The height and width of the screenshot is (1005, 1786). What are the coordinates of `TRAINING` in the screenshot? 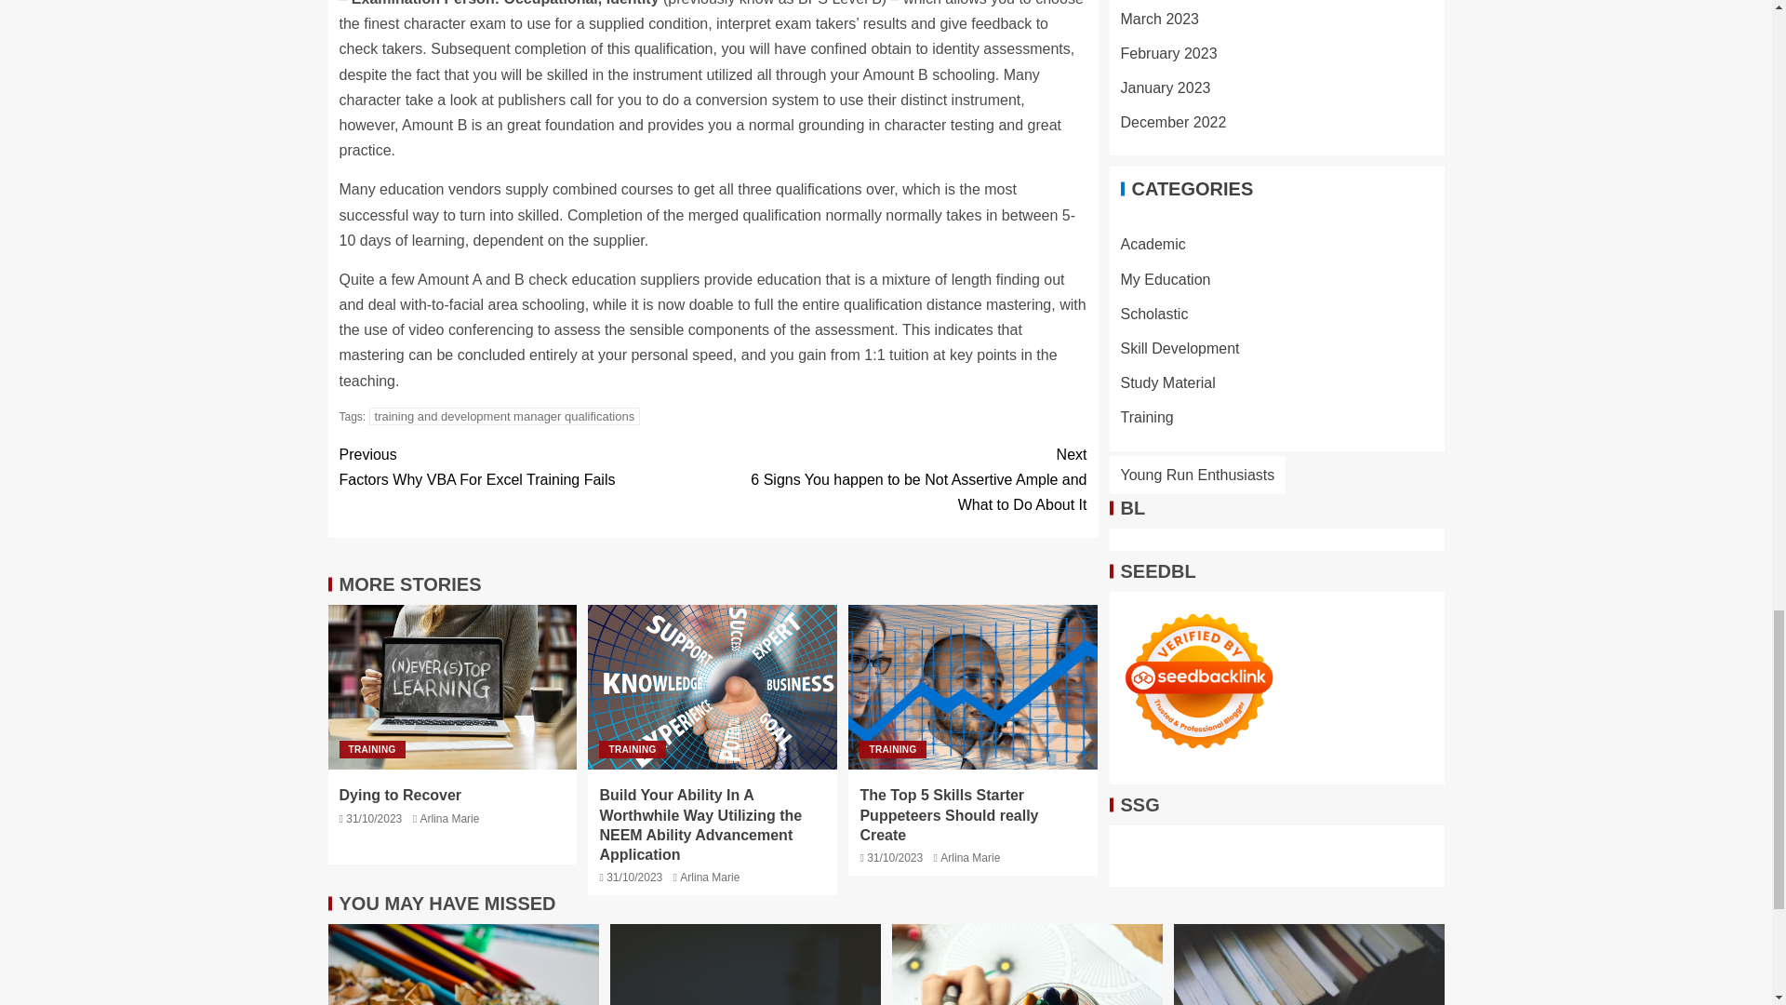 It's located at (505, 416).